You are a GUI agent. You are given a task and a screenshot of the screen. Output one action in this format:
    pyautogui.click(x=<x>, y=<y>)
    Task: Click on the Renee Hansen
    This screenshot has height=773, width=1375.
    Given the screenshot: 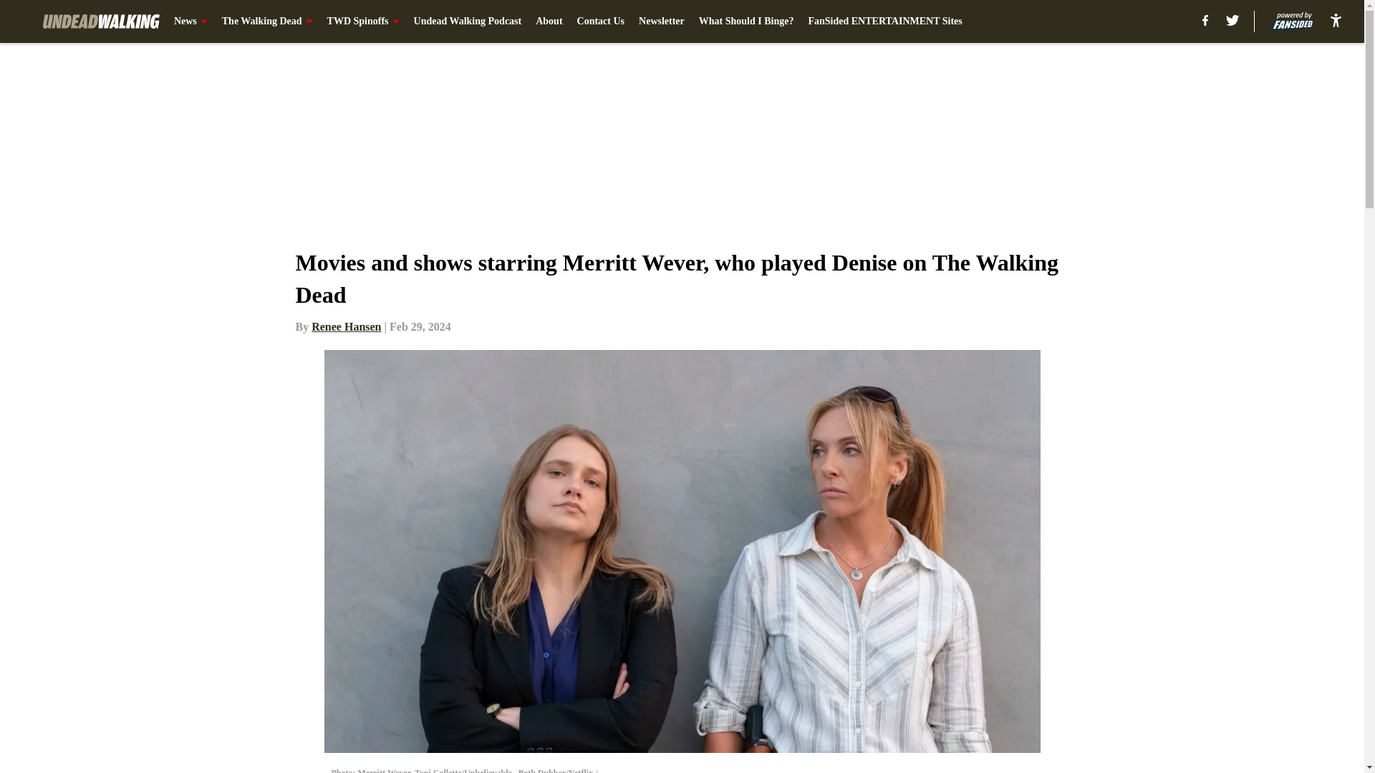 What is the action you would take?
    pyautogui.click(x=346, y=326)
    